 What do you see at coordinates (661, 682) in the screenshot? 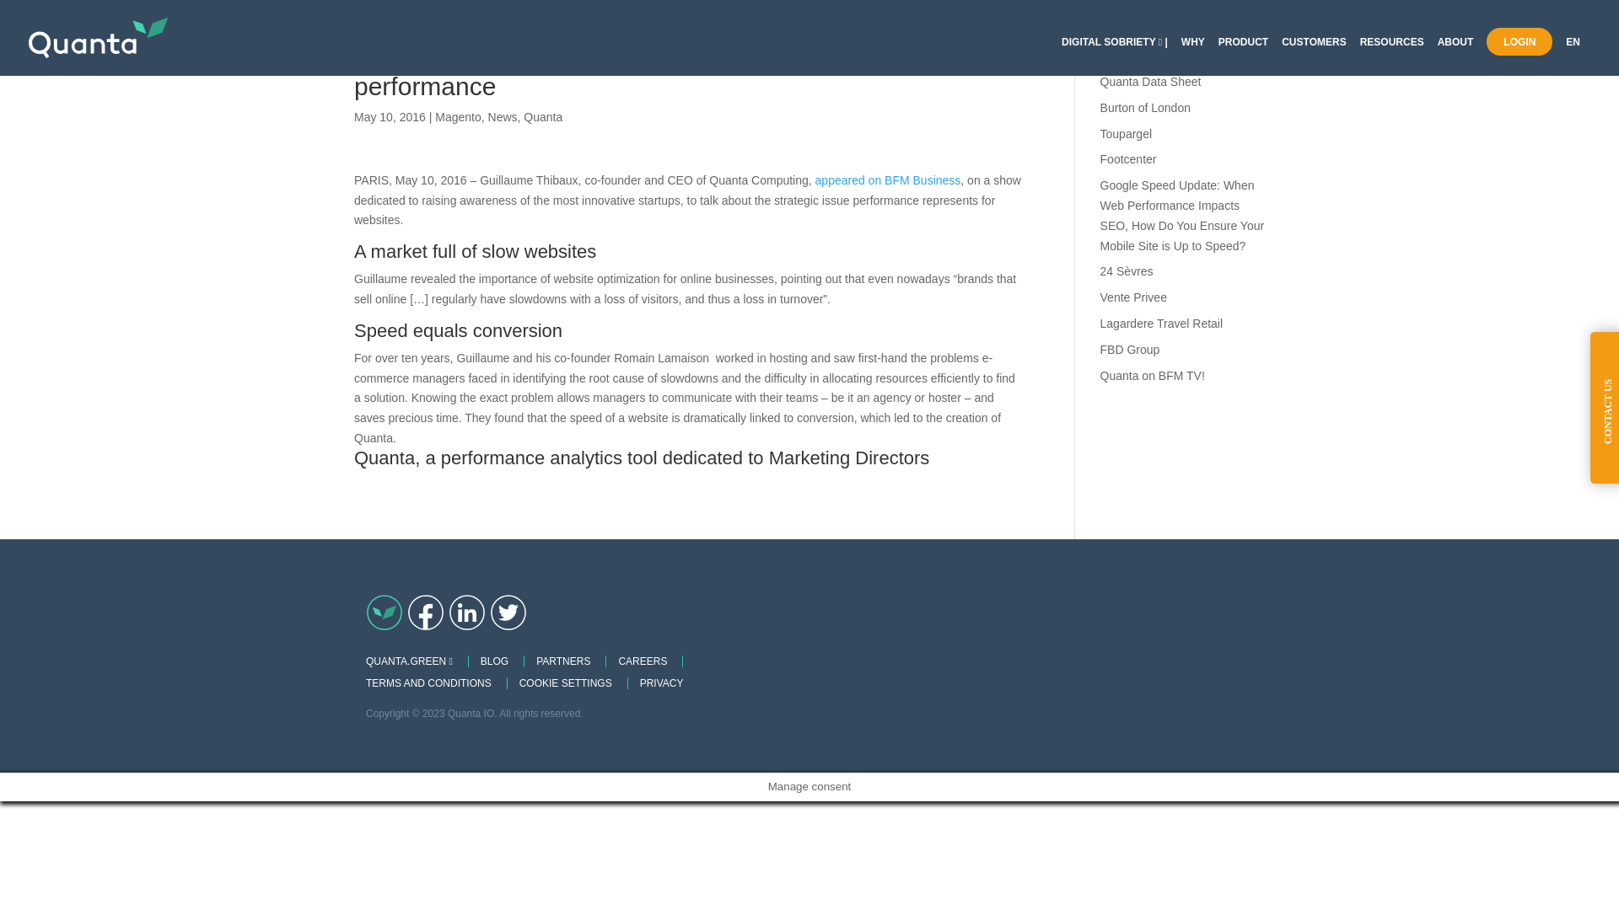
I see `PRIVACY` at bounding box center [661, 682].